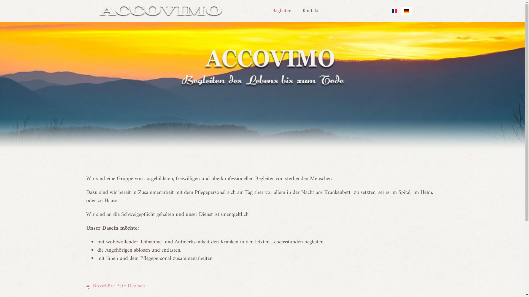 Image resolution: width=529 pixels, height=297 pixels. Describe the element at coordinates (406, 11) in the screenshot. I see `Deutsch (DE)` at that location.